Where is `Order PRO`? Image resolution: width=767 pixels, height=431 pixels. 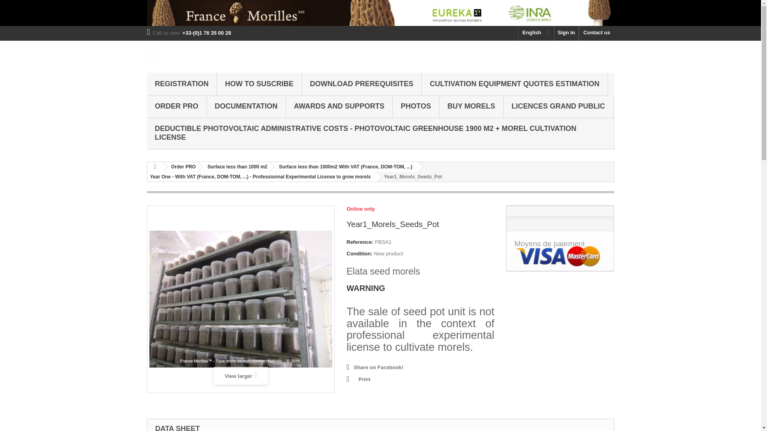 Order PRO is located at coordinates (181, 167).